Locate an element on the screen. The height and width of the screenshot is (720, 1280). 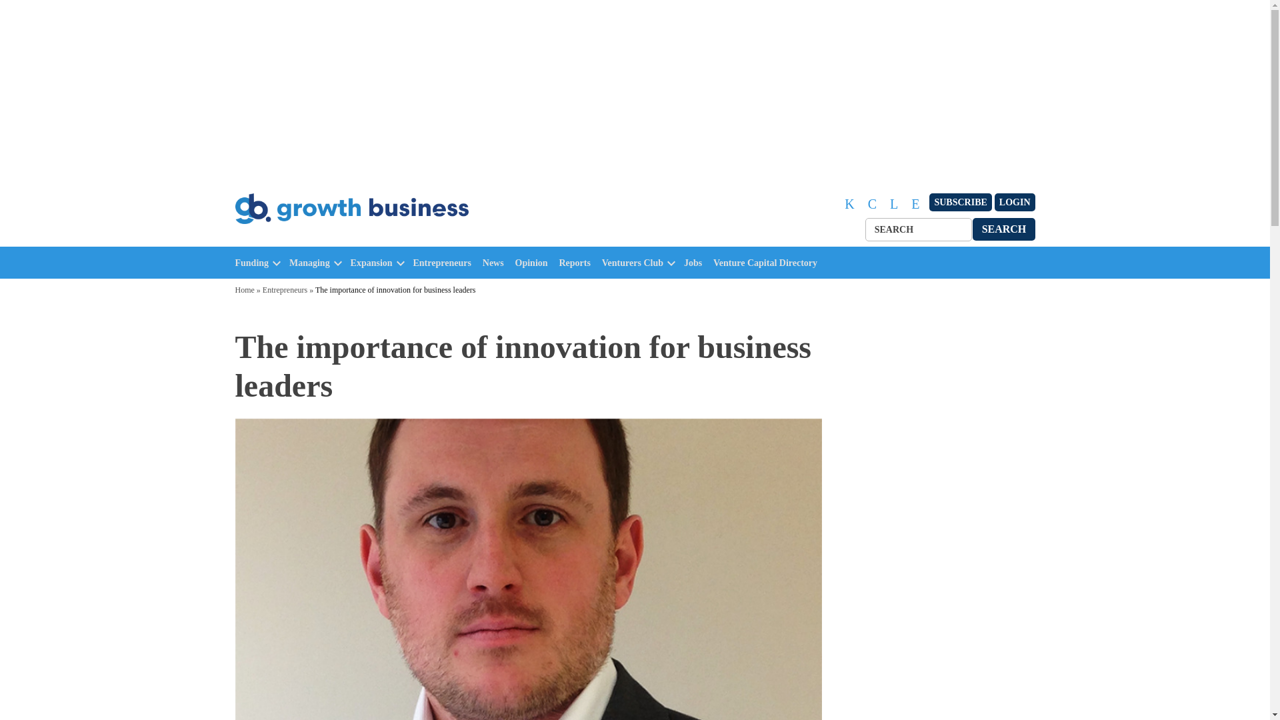
Managing is located at coordinates (309, 263).